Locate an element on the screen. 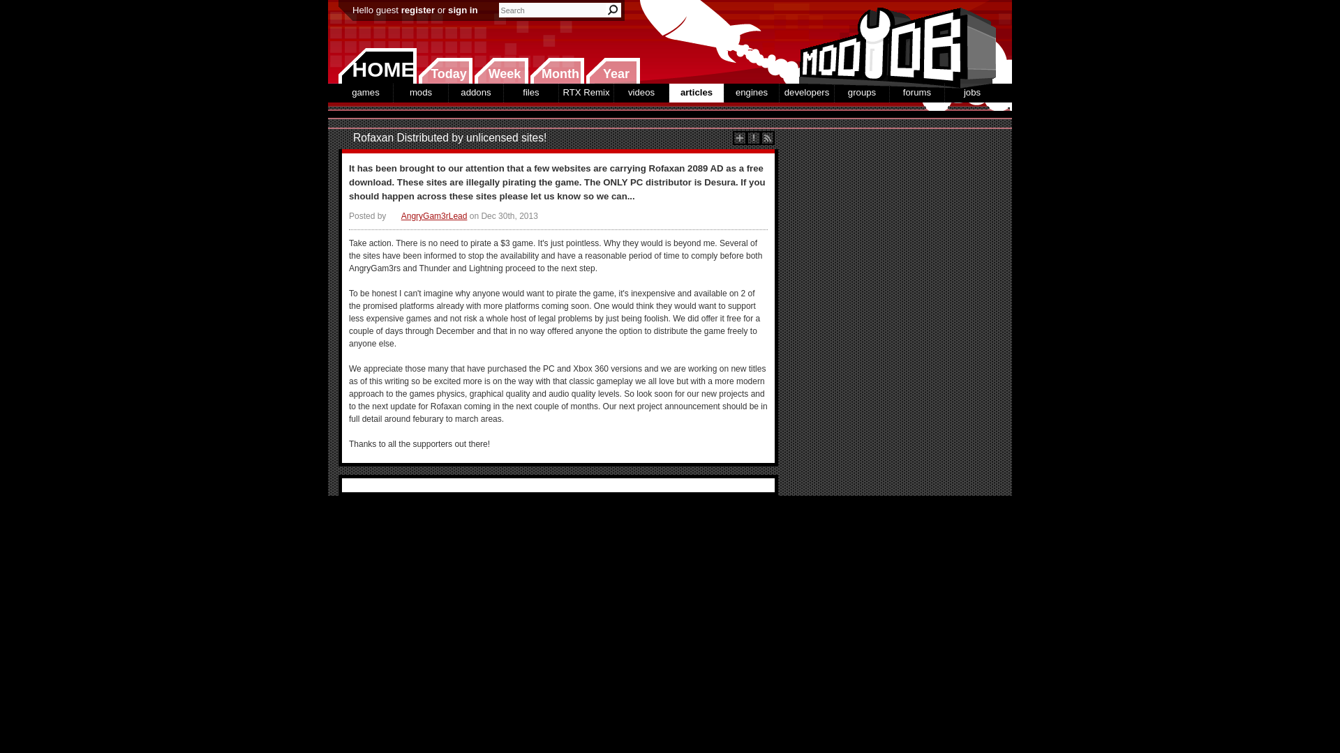 This screenshot has height=753, width=1340. files is located at coordinates (530, 92).